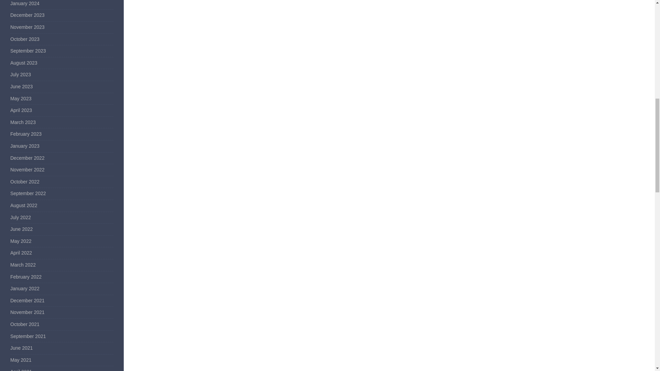 The height and width of the screenshot is (371, 660). What do you see at coordinates (25, 181) in the screenshot?
I see `October 2022` at bounding box center [25, 181].